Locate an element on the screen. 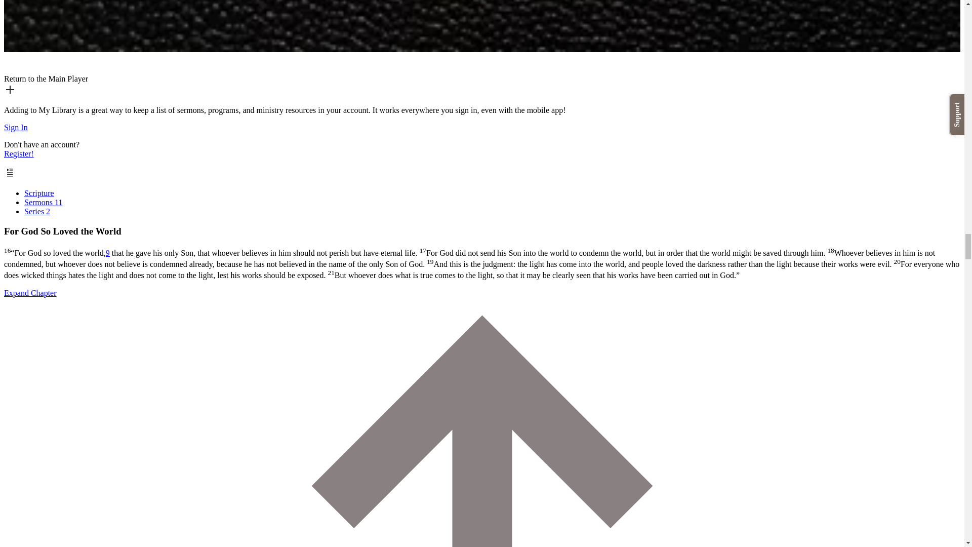  Add to My Library is located at coordinates (10, 93).